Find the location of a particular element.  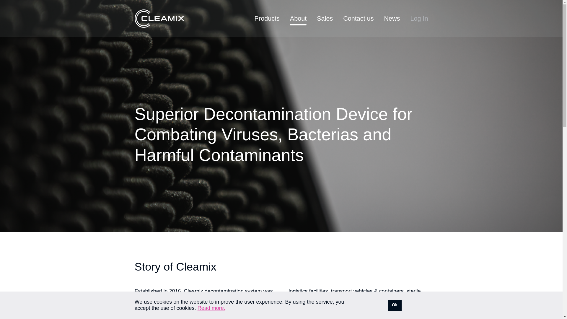

Products is located at coordinates (267, 18).